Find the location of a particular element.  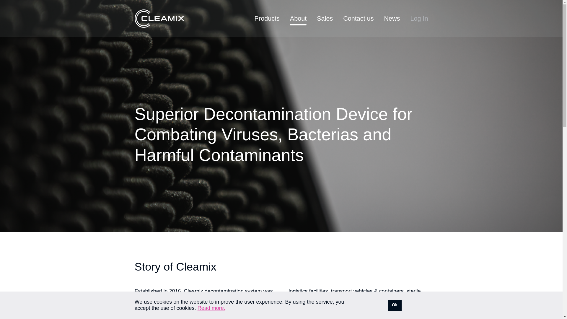

Products is located at coordinates (267, 18).